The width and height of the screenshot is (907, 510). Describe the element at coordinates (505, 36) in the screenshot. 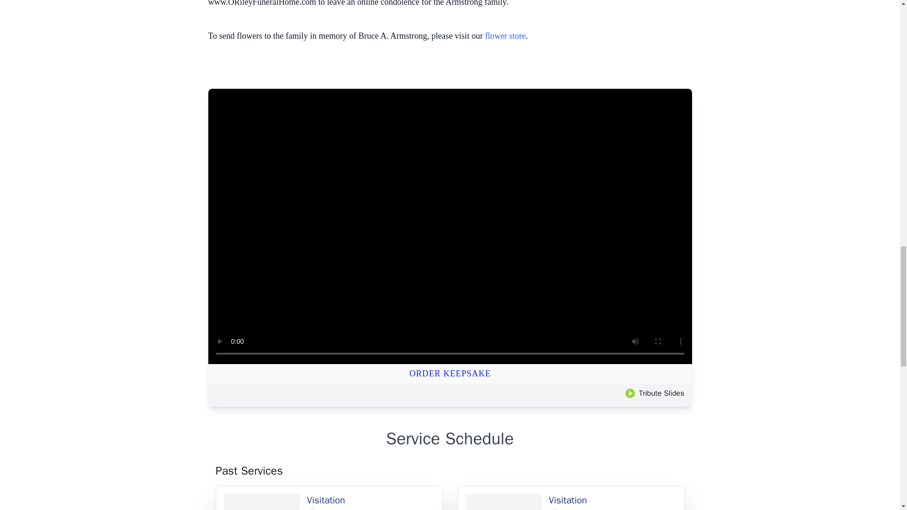

I see `flower store` at that location.